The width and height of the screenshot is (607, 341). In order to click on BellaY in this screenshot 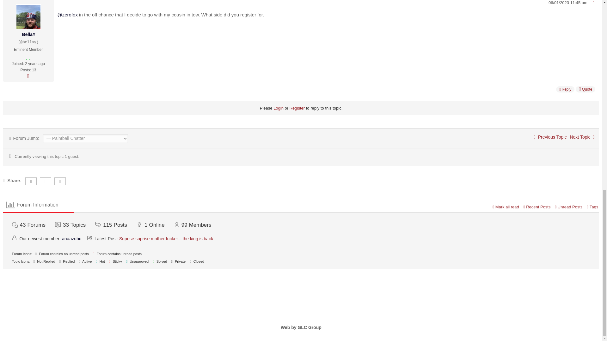, I will do `click(29, 34)`.